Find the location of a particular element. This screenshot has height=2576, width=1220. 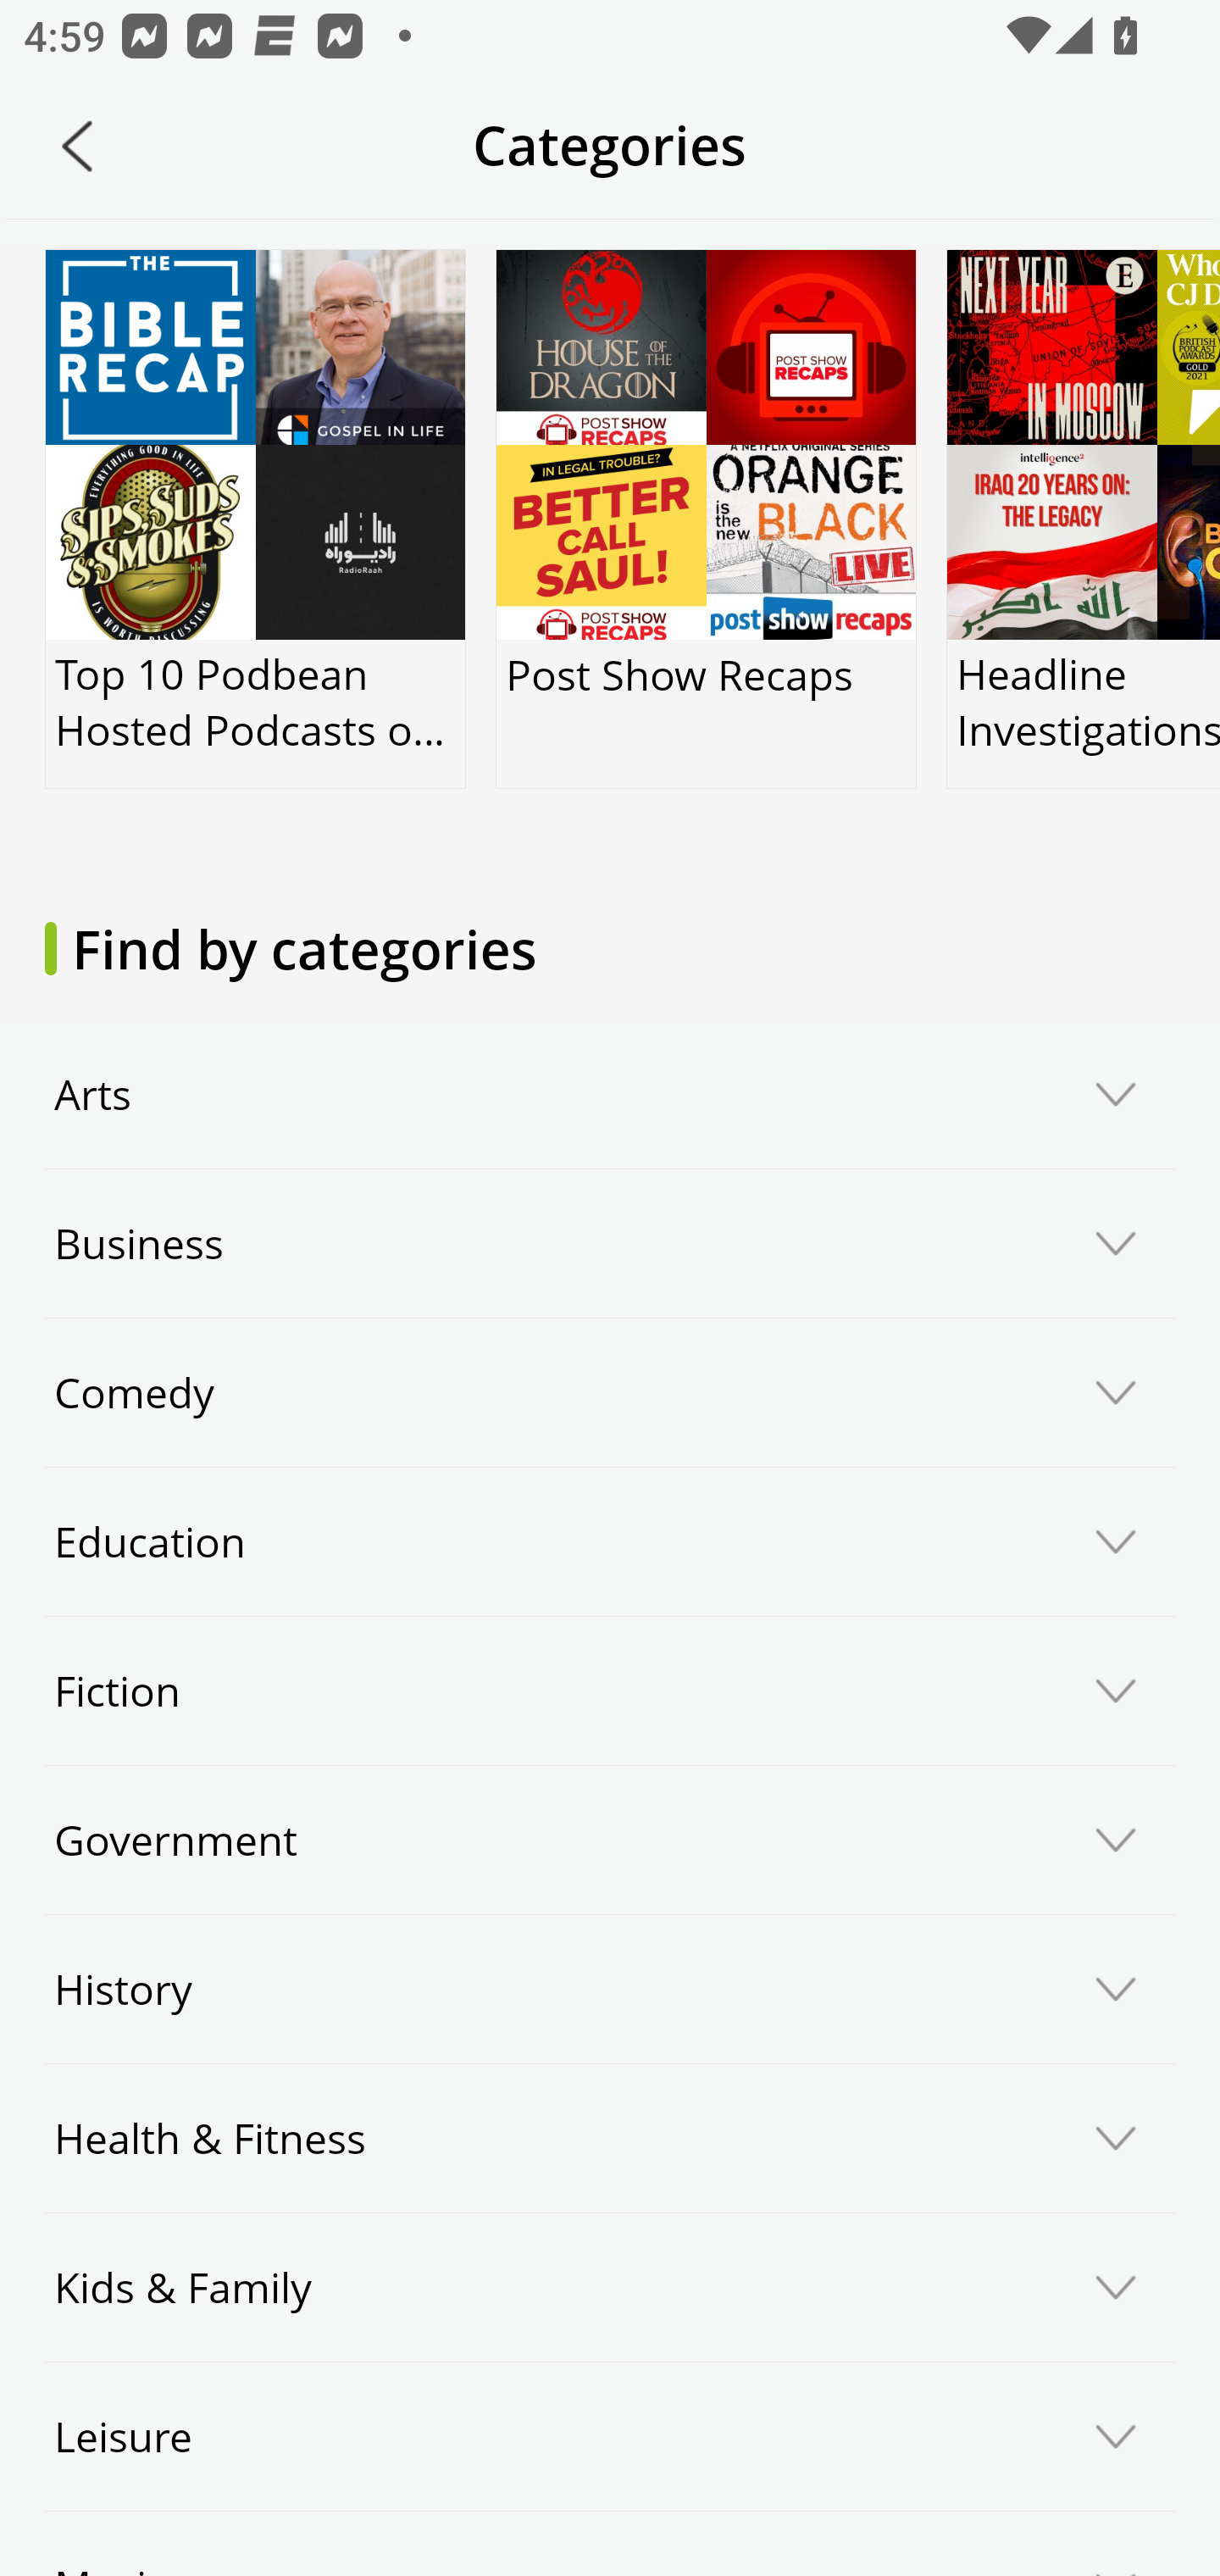

Top 10 Podbean Hosted Podcasts of 2023 is located at coordinates (256, 519).